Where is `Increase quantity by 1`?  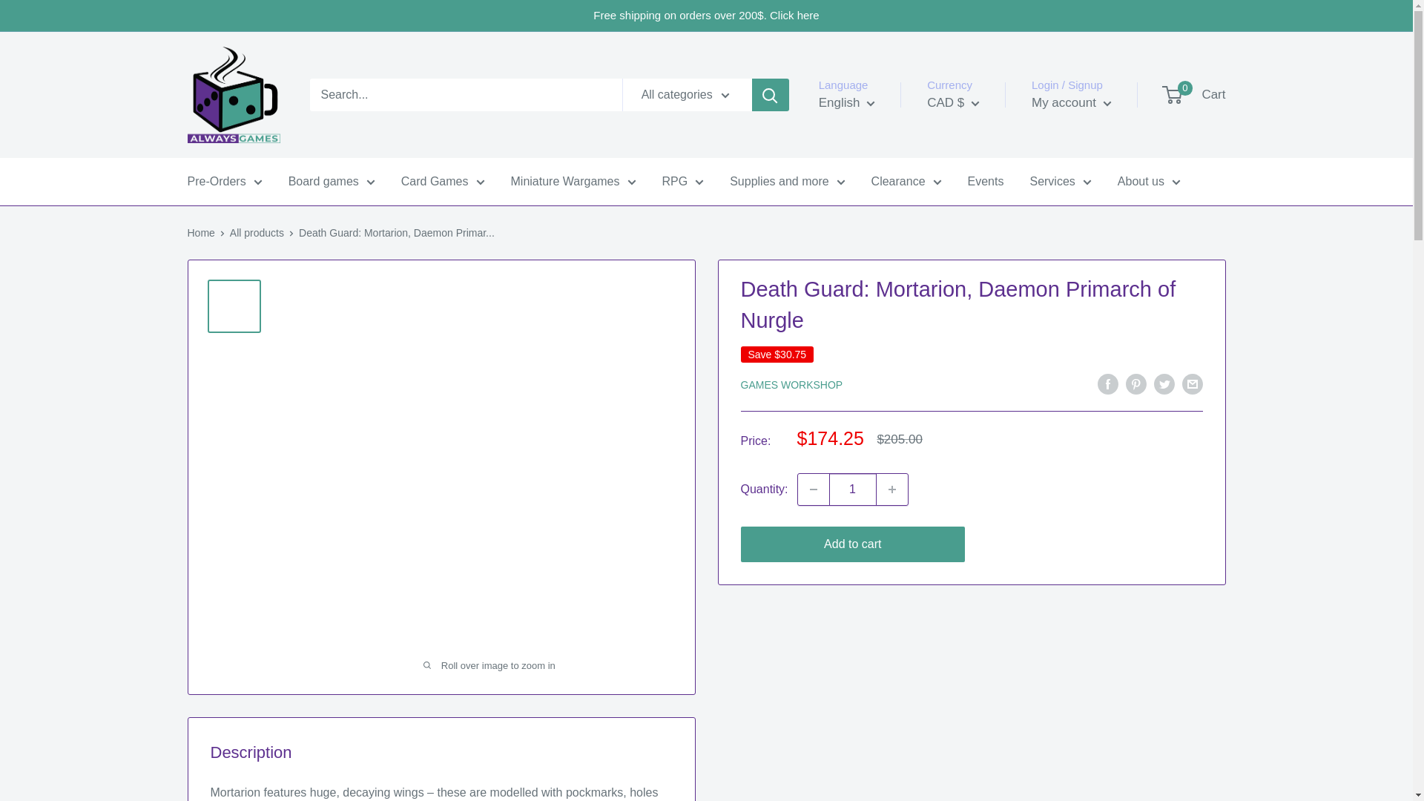 Increase quantity by 1 is located at coordinates (892, 489).